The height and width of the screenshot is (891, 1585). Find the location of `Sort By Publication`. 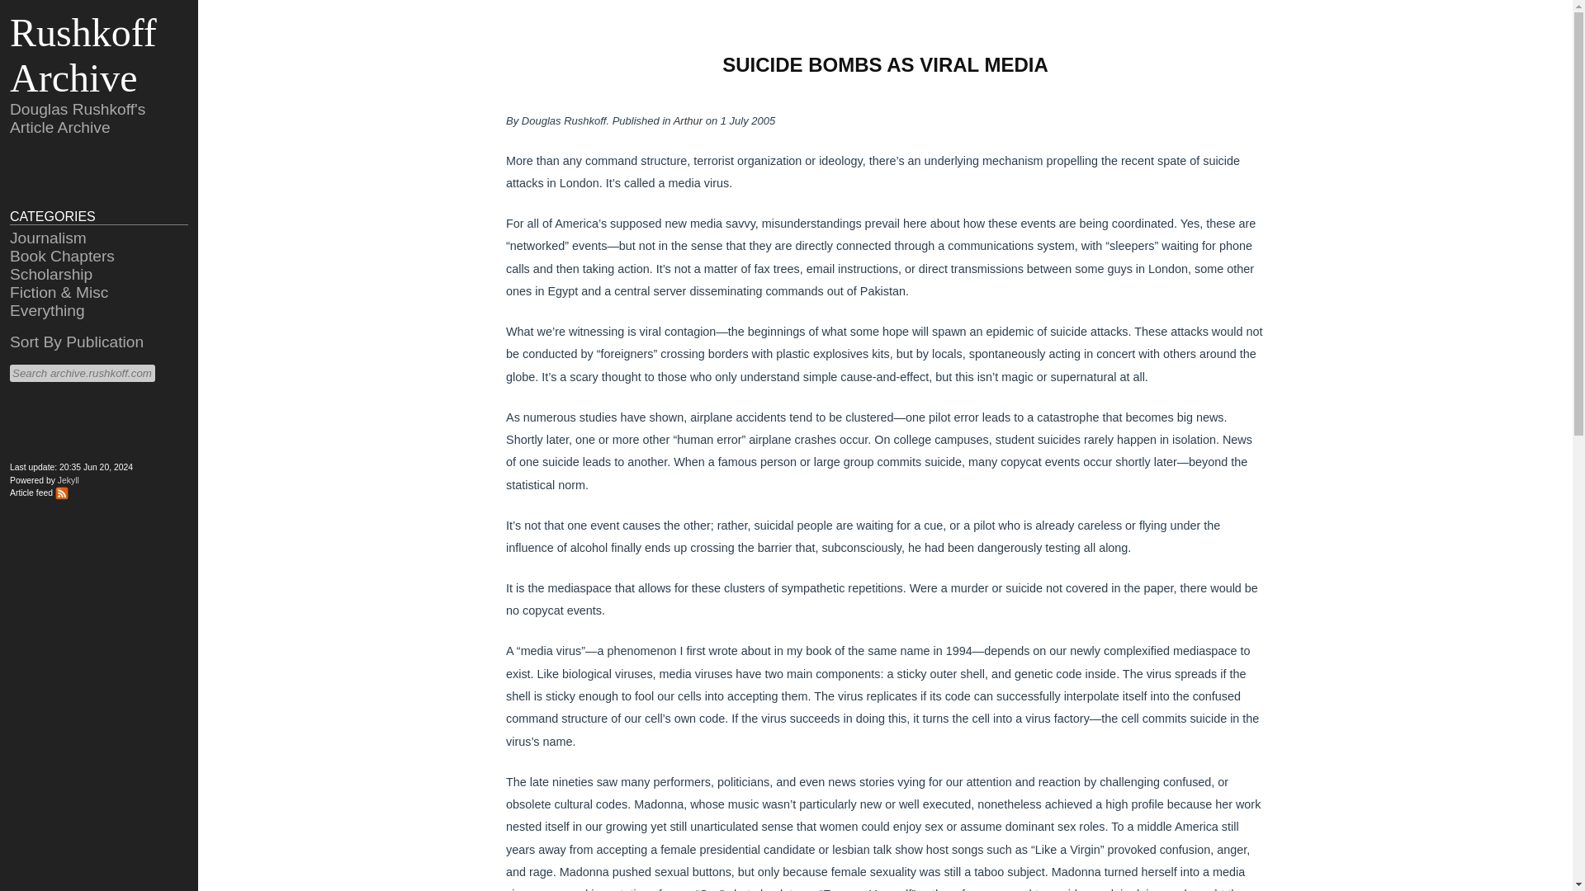

Sort By Publication is located at coordinates (76, 342).